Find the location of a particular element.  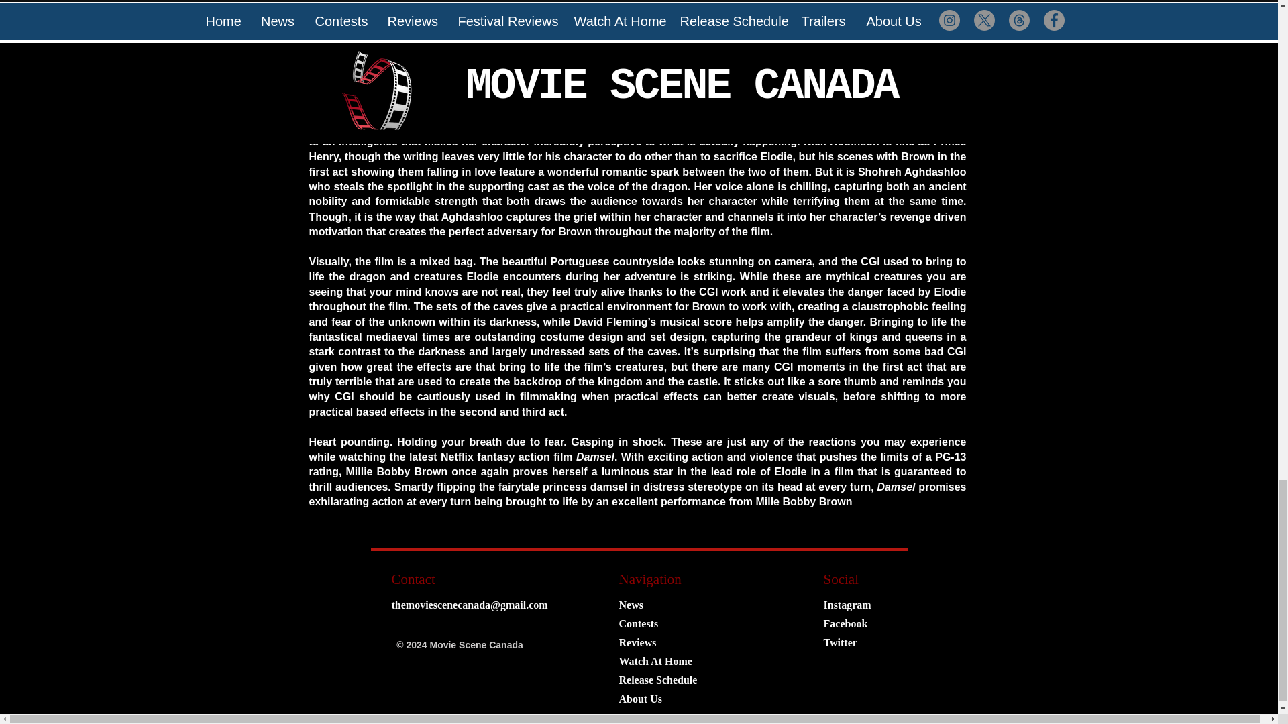

Twitter is located at coordinates (841, 642).